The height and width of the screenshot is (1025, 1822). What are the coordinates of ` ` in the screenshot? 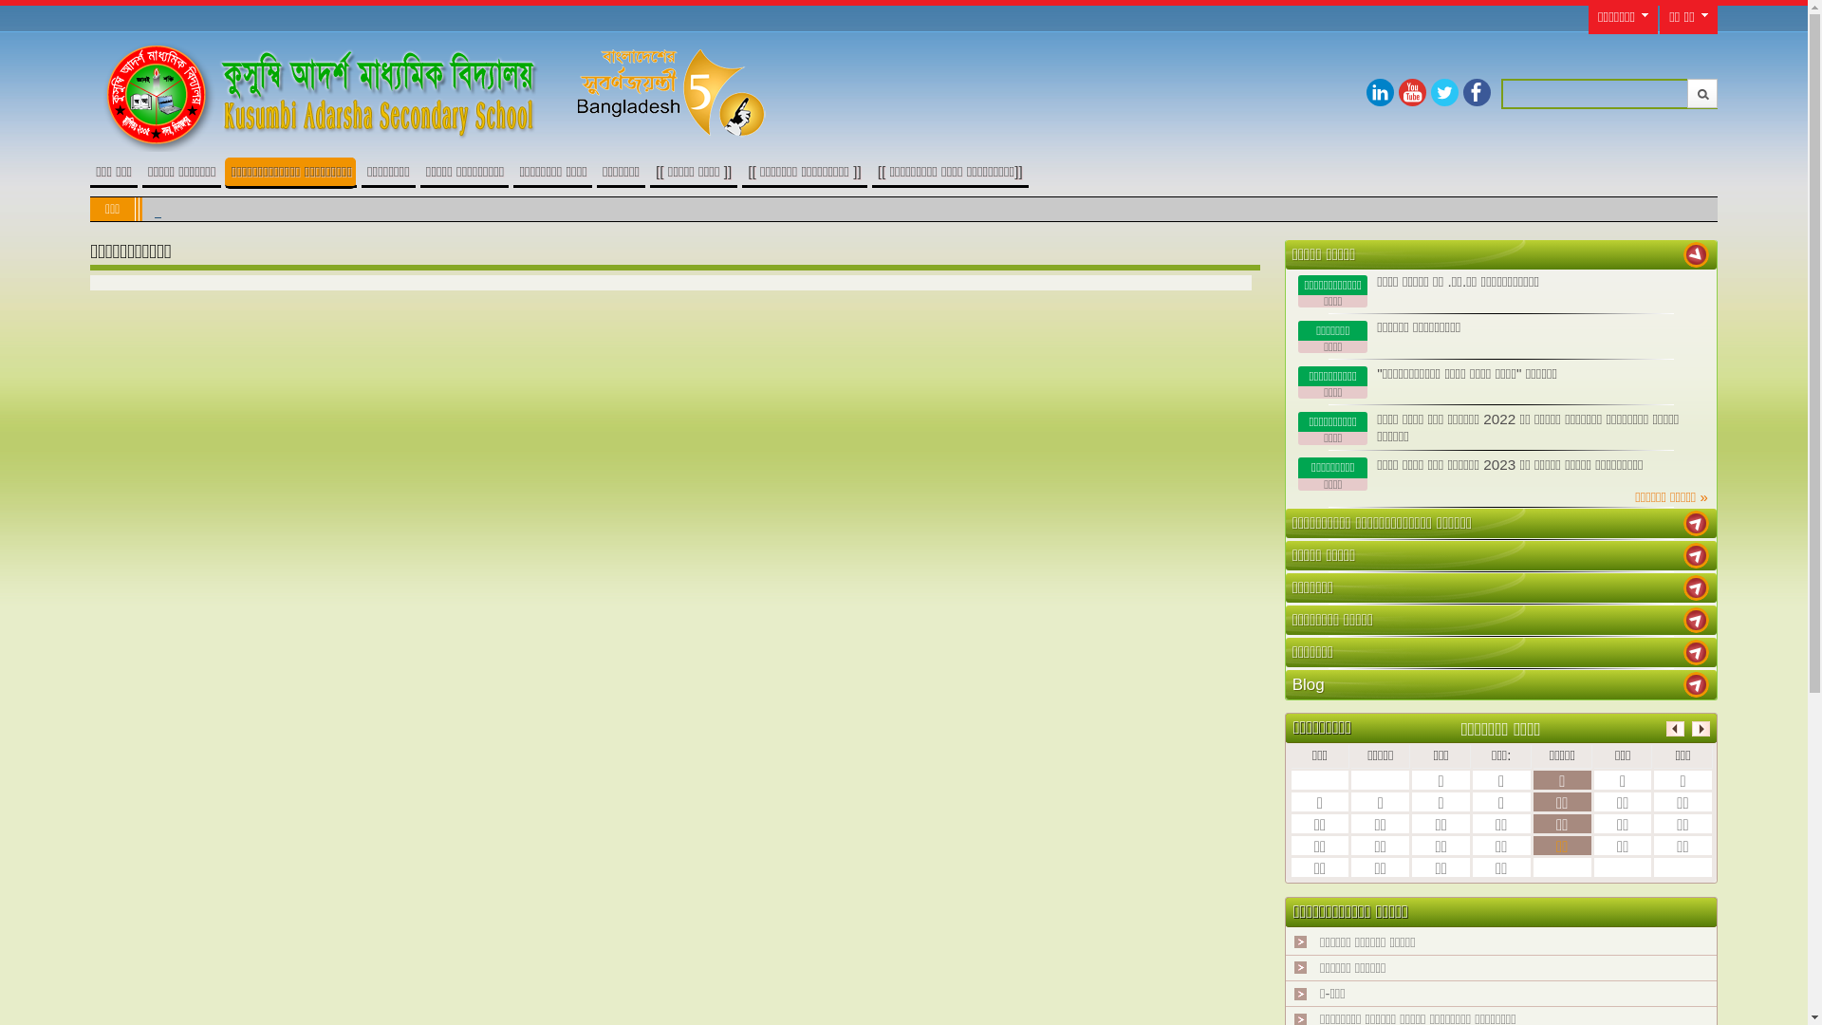 It's located at (1697, 621).